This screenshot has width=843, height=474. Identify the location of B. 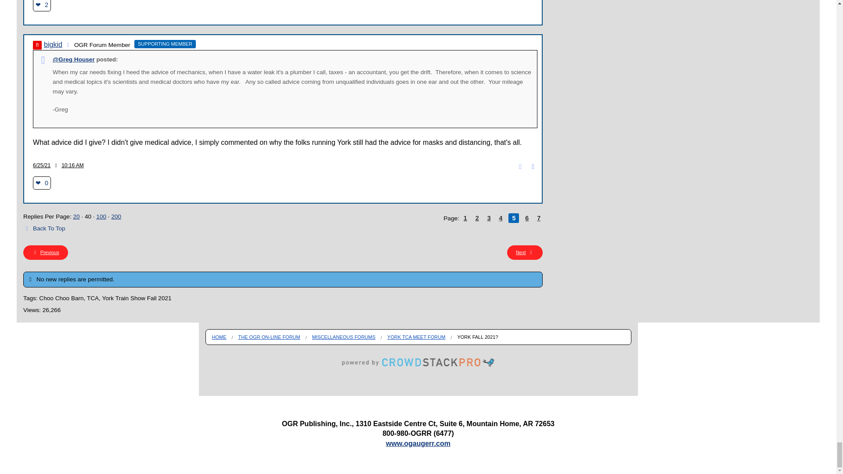
(37, 45).